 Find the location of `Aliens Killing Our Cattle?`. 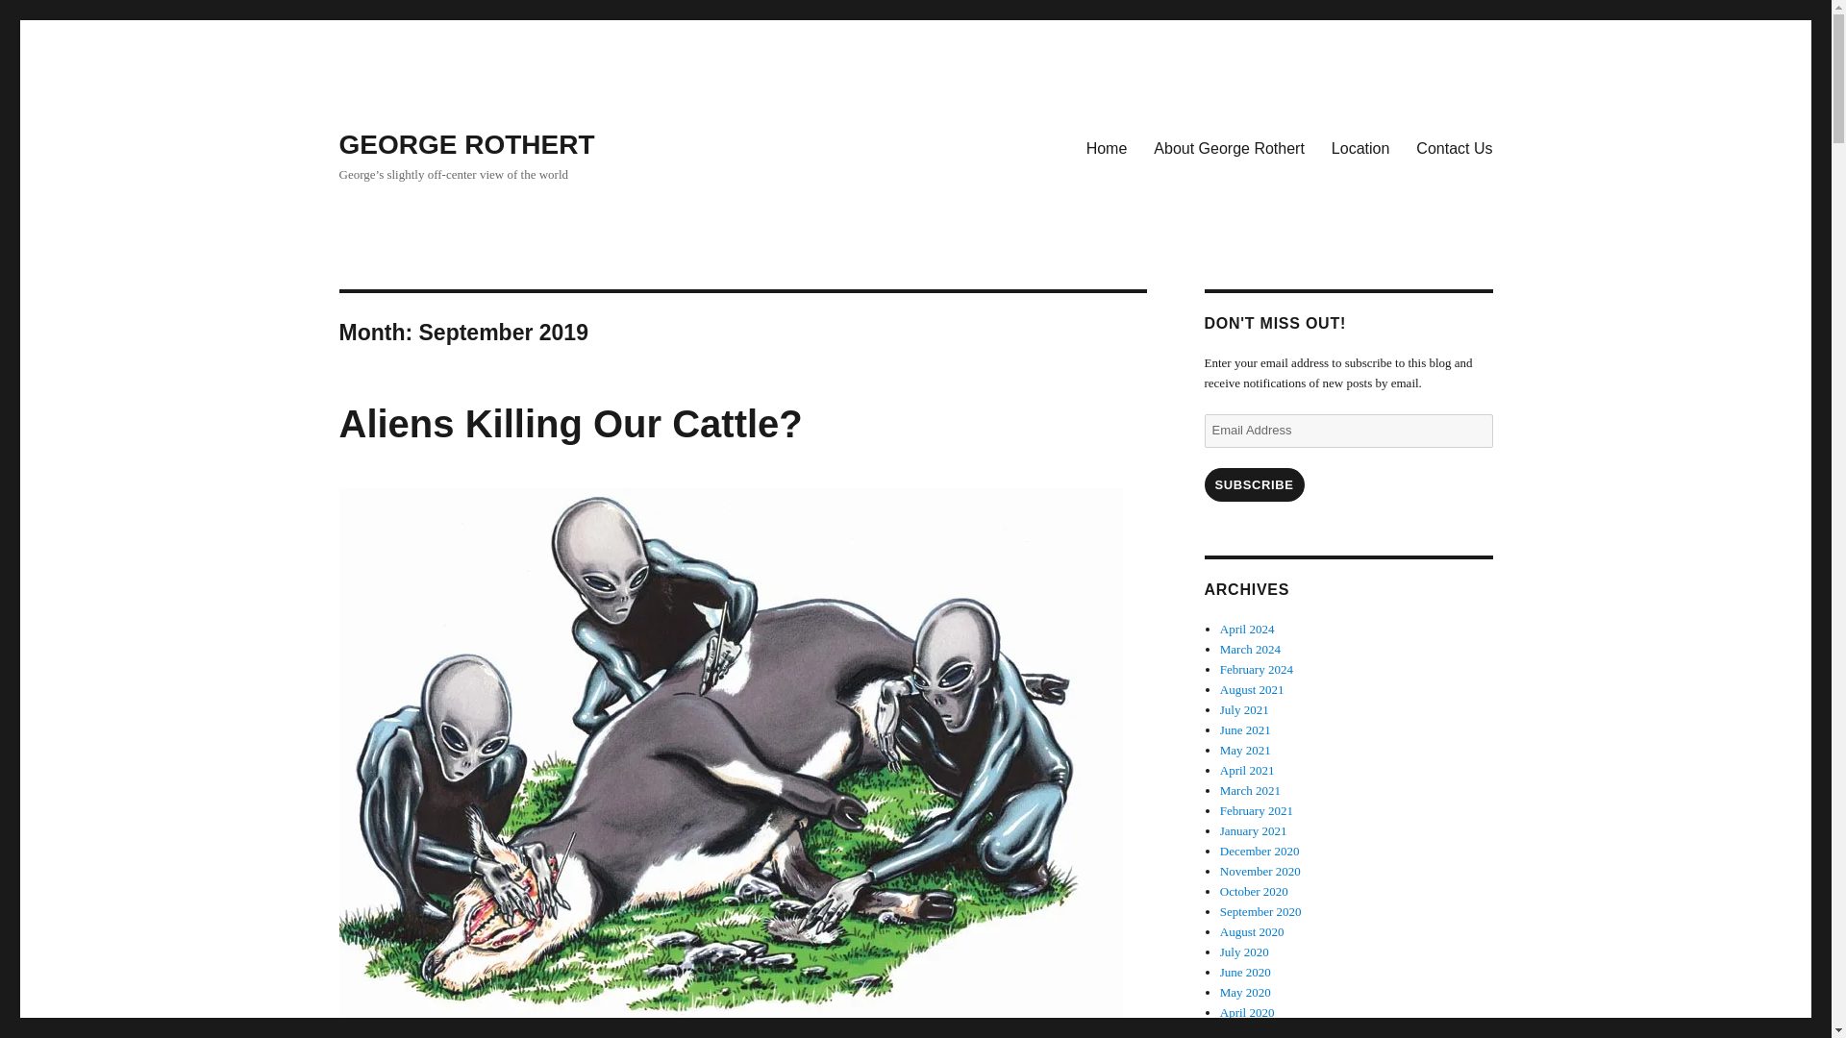

Aliens Killing Our Cattle? is located at coordinates (569, 424).